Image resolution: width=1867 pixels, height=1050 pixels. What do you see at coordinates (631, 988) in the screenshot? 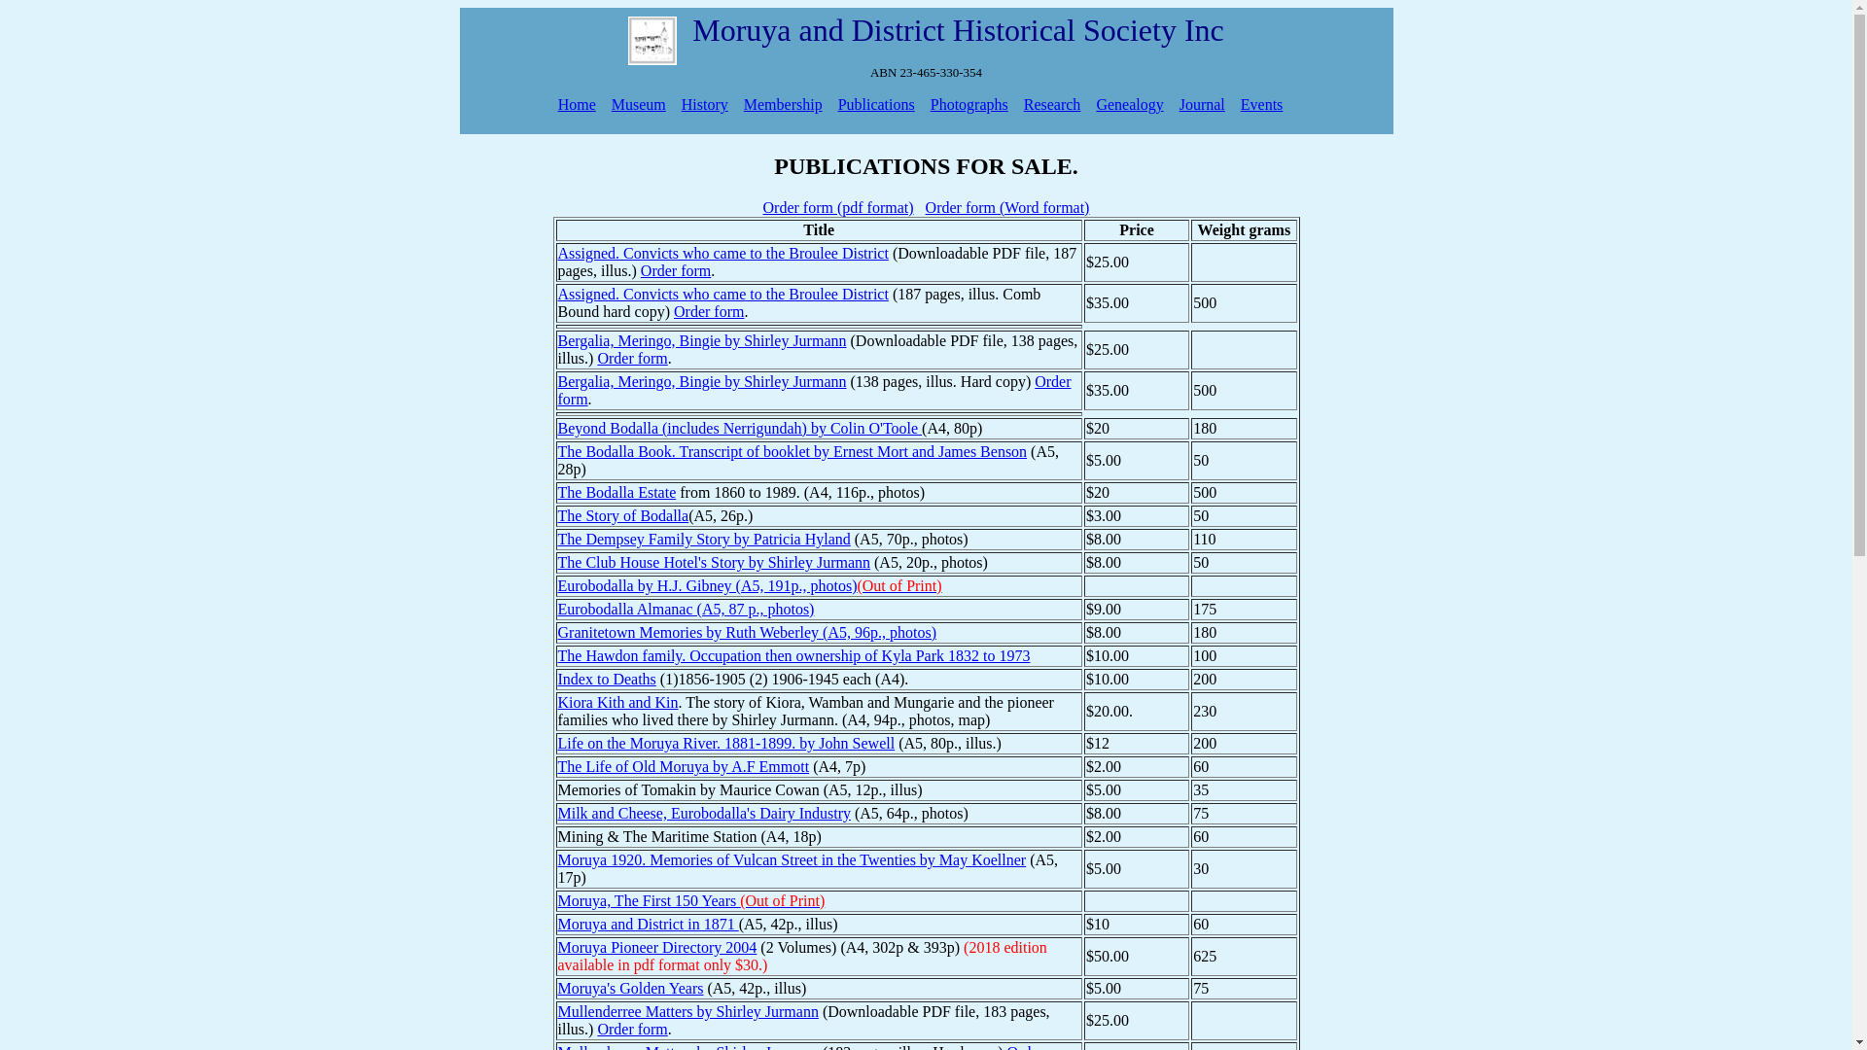
I see `Moruya's Golden Years` at bounding box center [631, 988].